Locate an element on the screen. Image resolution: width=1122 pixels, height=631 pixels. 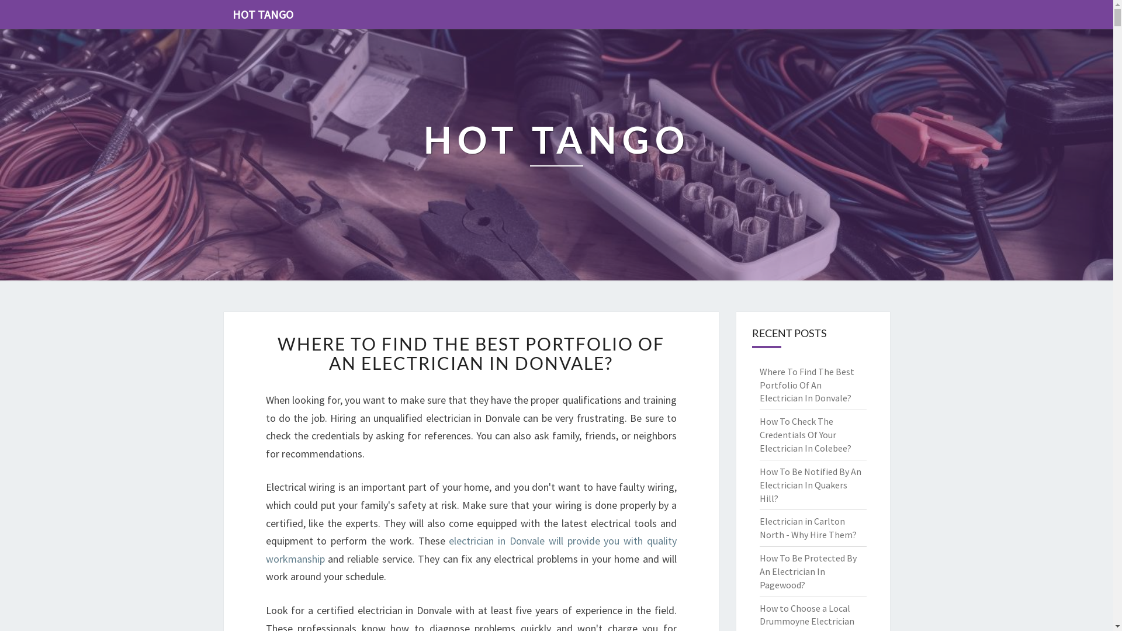
How To Be Protected By An Electrician In Pagewood? is located at coordinates (808, 571).